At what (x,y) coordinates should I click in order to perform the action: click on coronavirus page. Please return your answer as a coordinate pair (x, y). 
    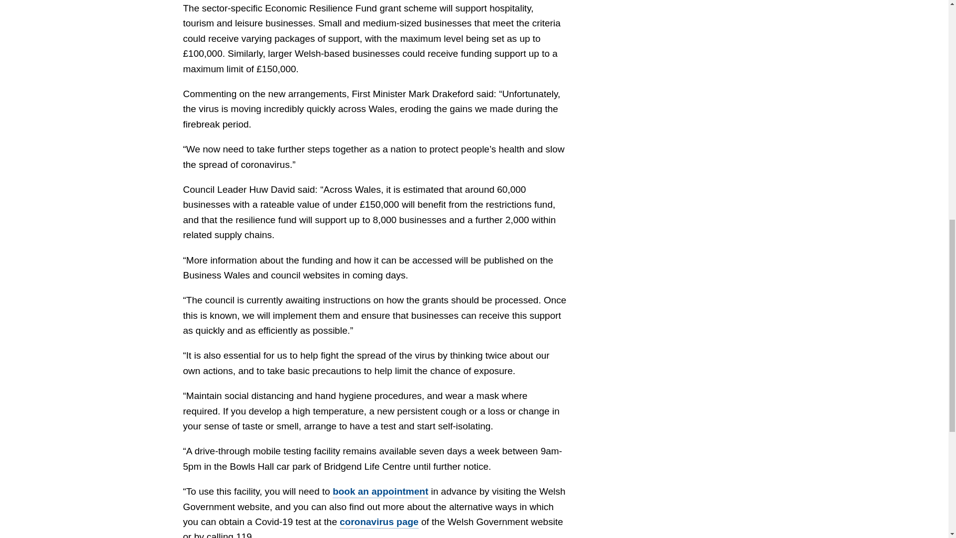
    Looking at the image, I should click on (378, 522).